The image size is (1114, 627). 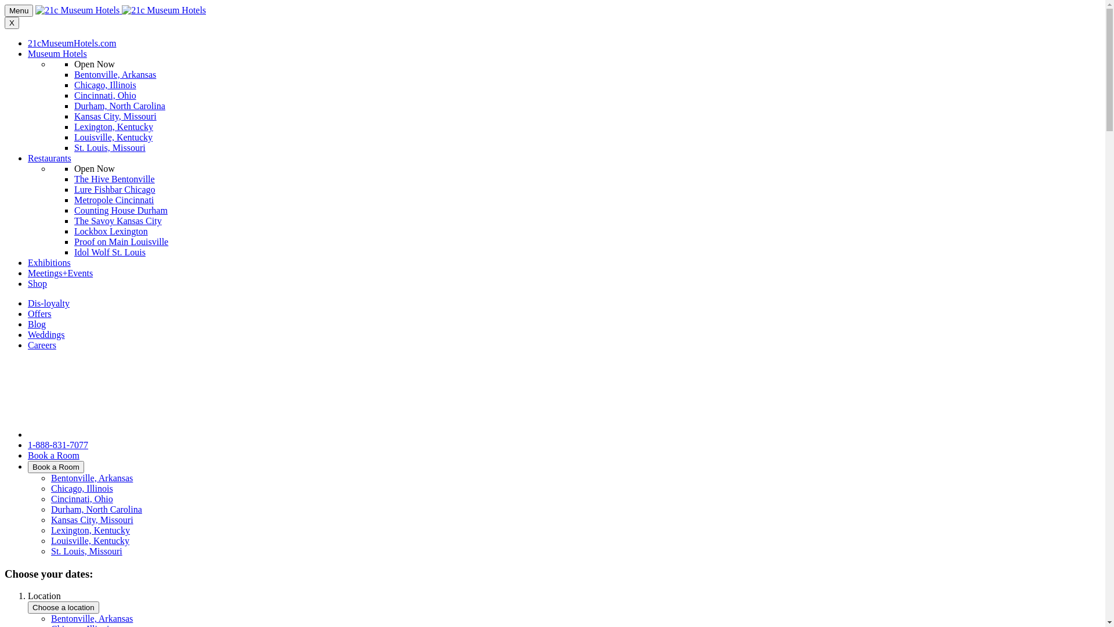 What do you see at coordinates (114, 127) in the screenshot?
I see `Lexington, Kentucky` at bounding box center [114, 127].